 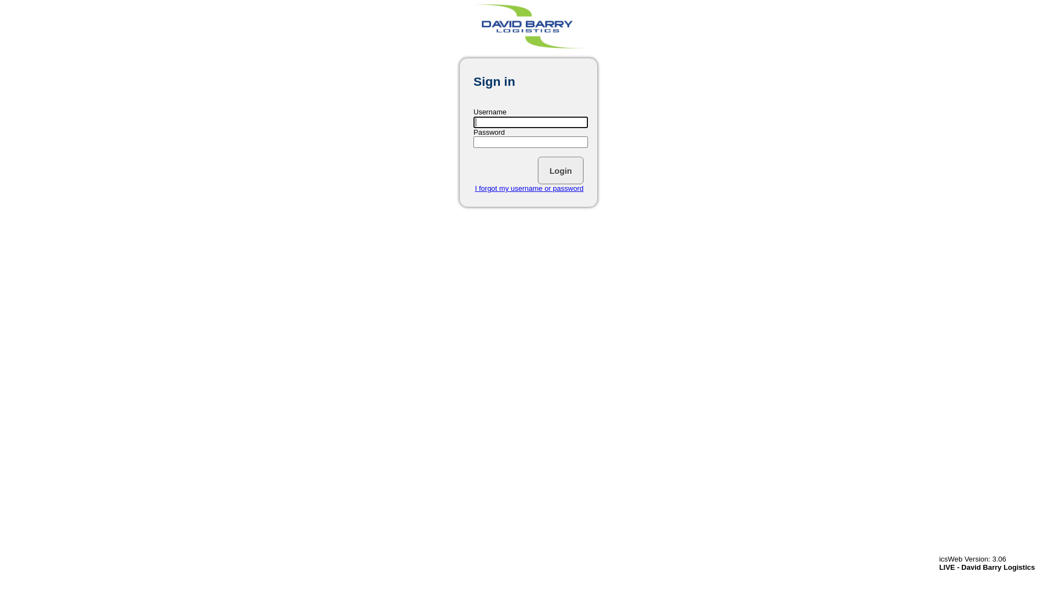 I want to click on Login, so click(x=560, y=170).